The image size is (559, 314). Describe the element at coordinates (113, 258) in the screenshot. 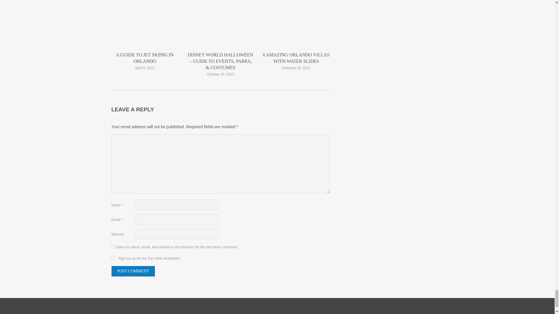

I see `1` at that location.